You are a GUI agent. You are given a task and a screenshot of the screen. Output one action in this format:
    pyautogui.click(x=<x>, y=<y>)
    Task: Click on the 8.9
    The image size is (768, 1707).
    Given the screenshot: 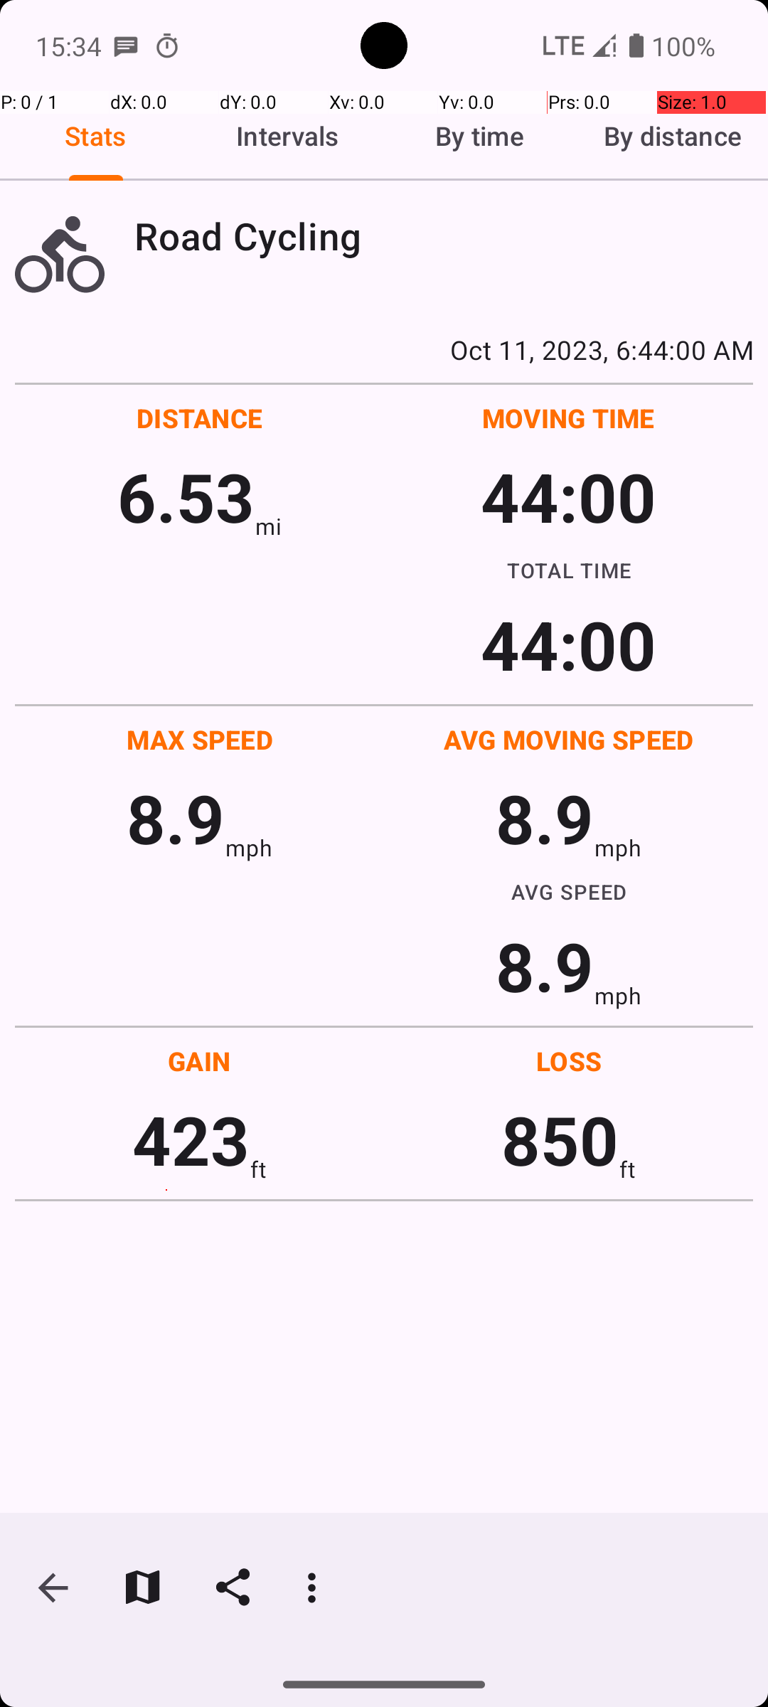 What is the action you would take?
    pyautogui.click(x=176, y=818)
    